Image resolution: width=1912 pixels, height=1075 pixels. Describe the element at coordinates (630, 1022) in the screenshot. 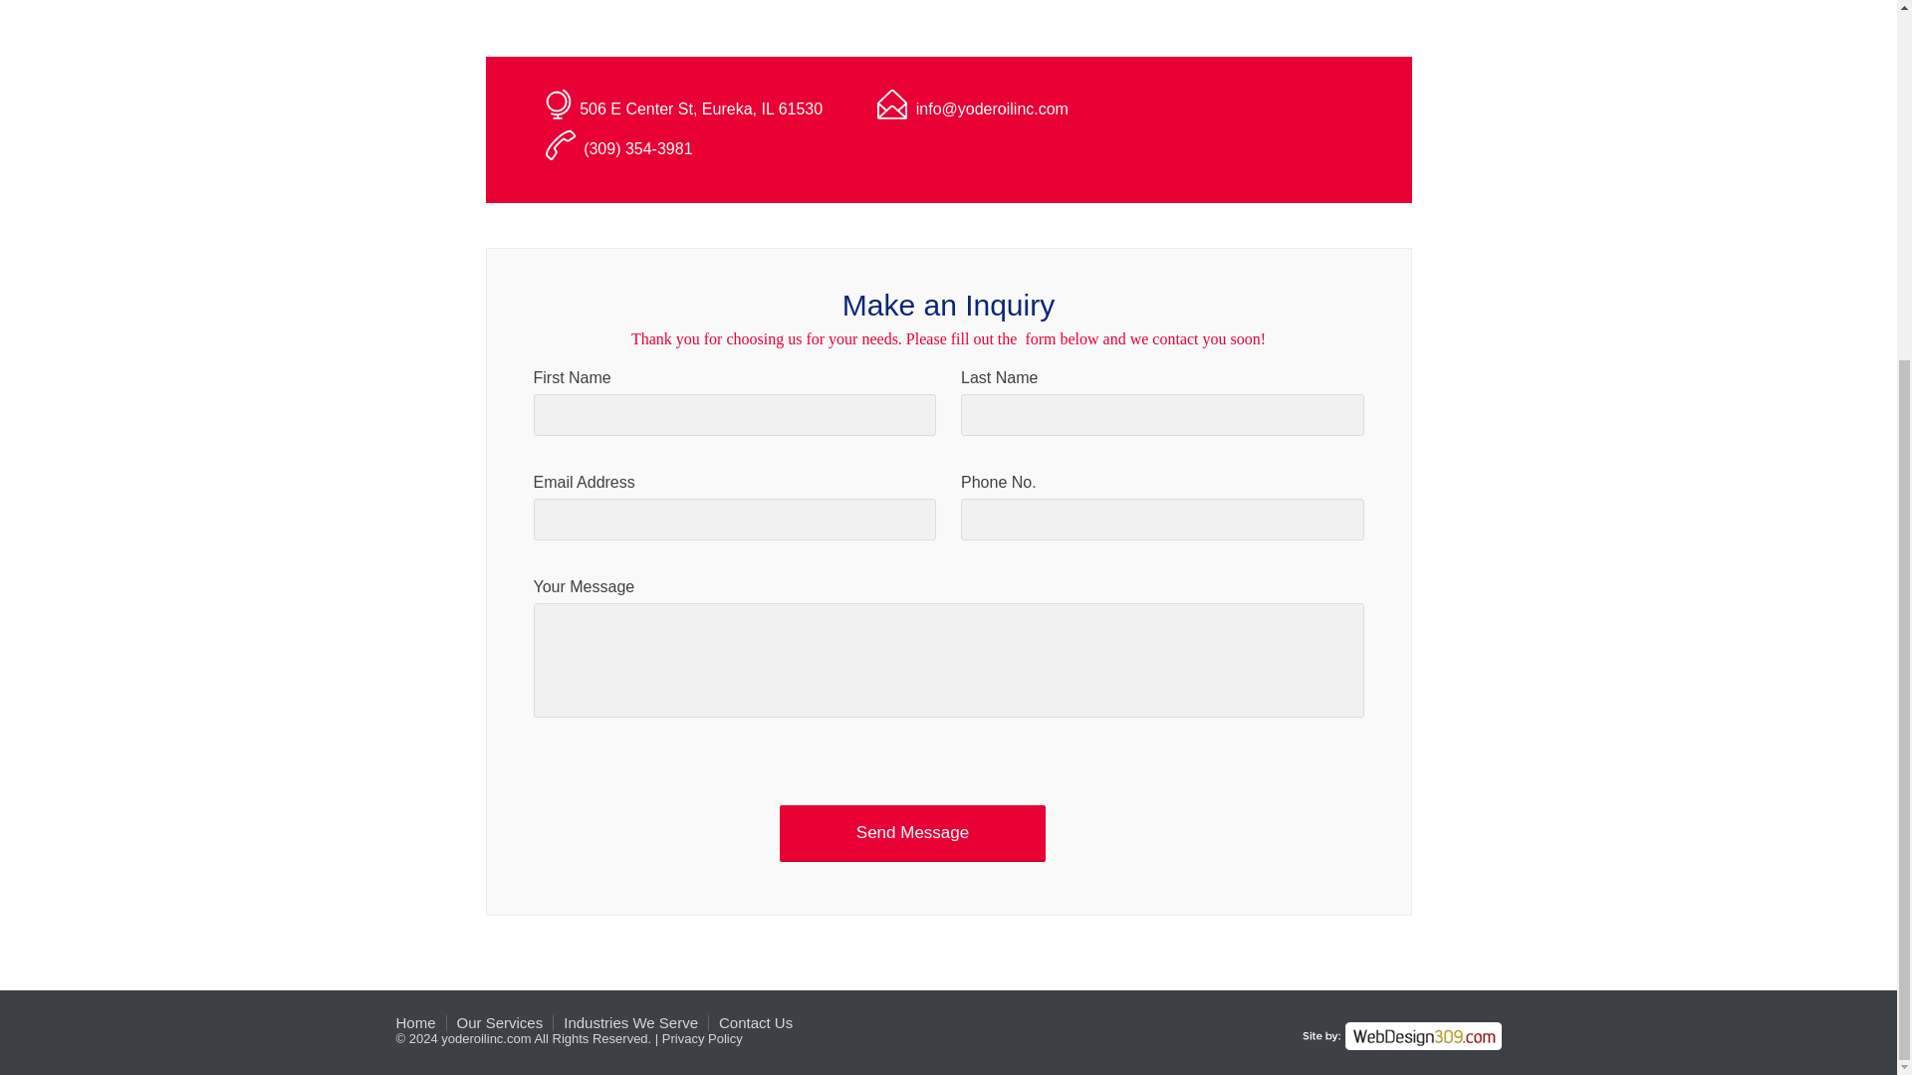

I see `Industries We Serve` at that location.